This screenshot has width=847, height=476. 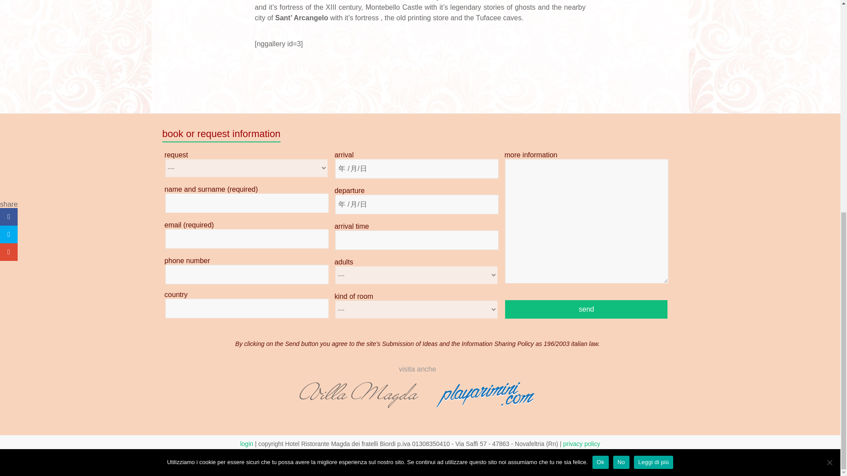 What do you see at coordinates (581, 444) in the screenshot?
I see `privacy policy` at bounding box center [581, 444].